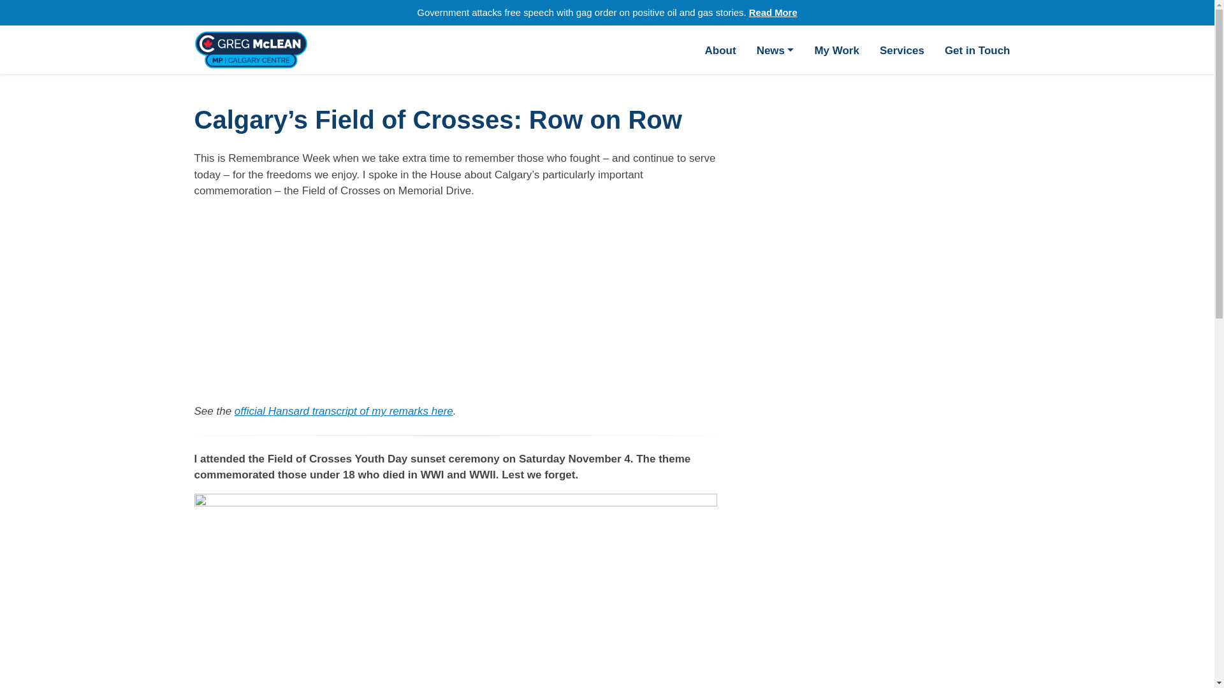  What do you see at coordinates (978, 50) in the screenshot?
I see `Get in Touch` at bounding box center [978, 50].